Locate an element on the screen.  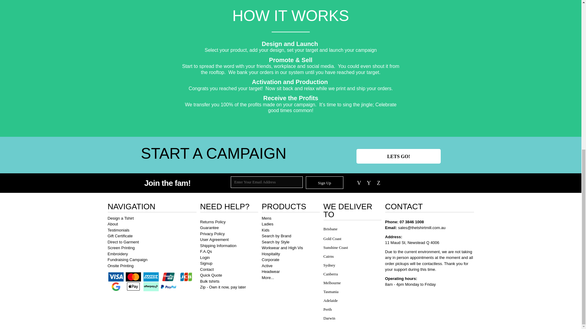
Embroidery is located at coordinates (117, 254).